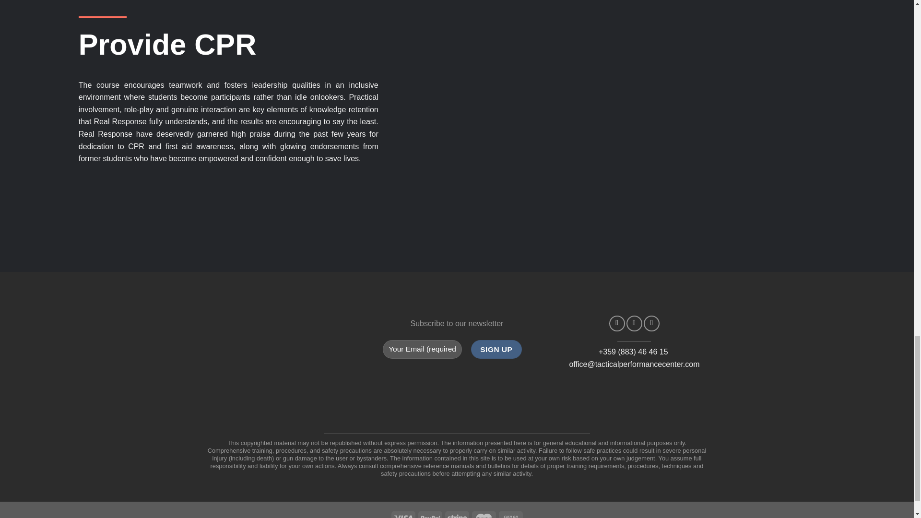 This screenshot has height=518, width=921. Describe the element at coordinates (496, 349) in the screenshot. I see `Sign Up` at that location.